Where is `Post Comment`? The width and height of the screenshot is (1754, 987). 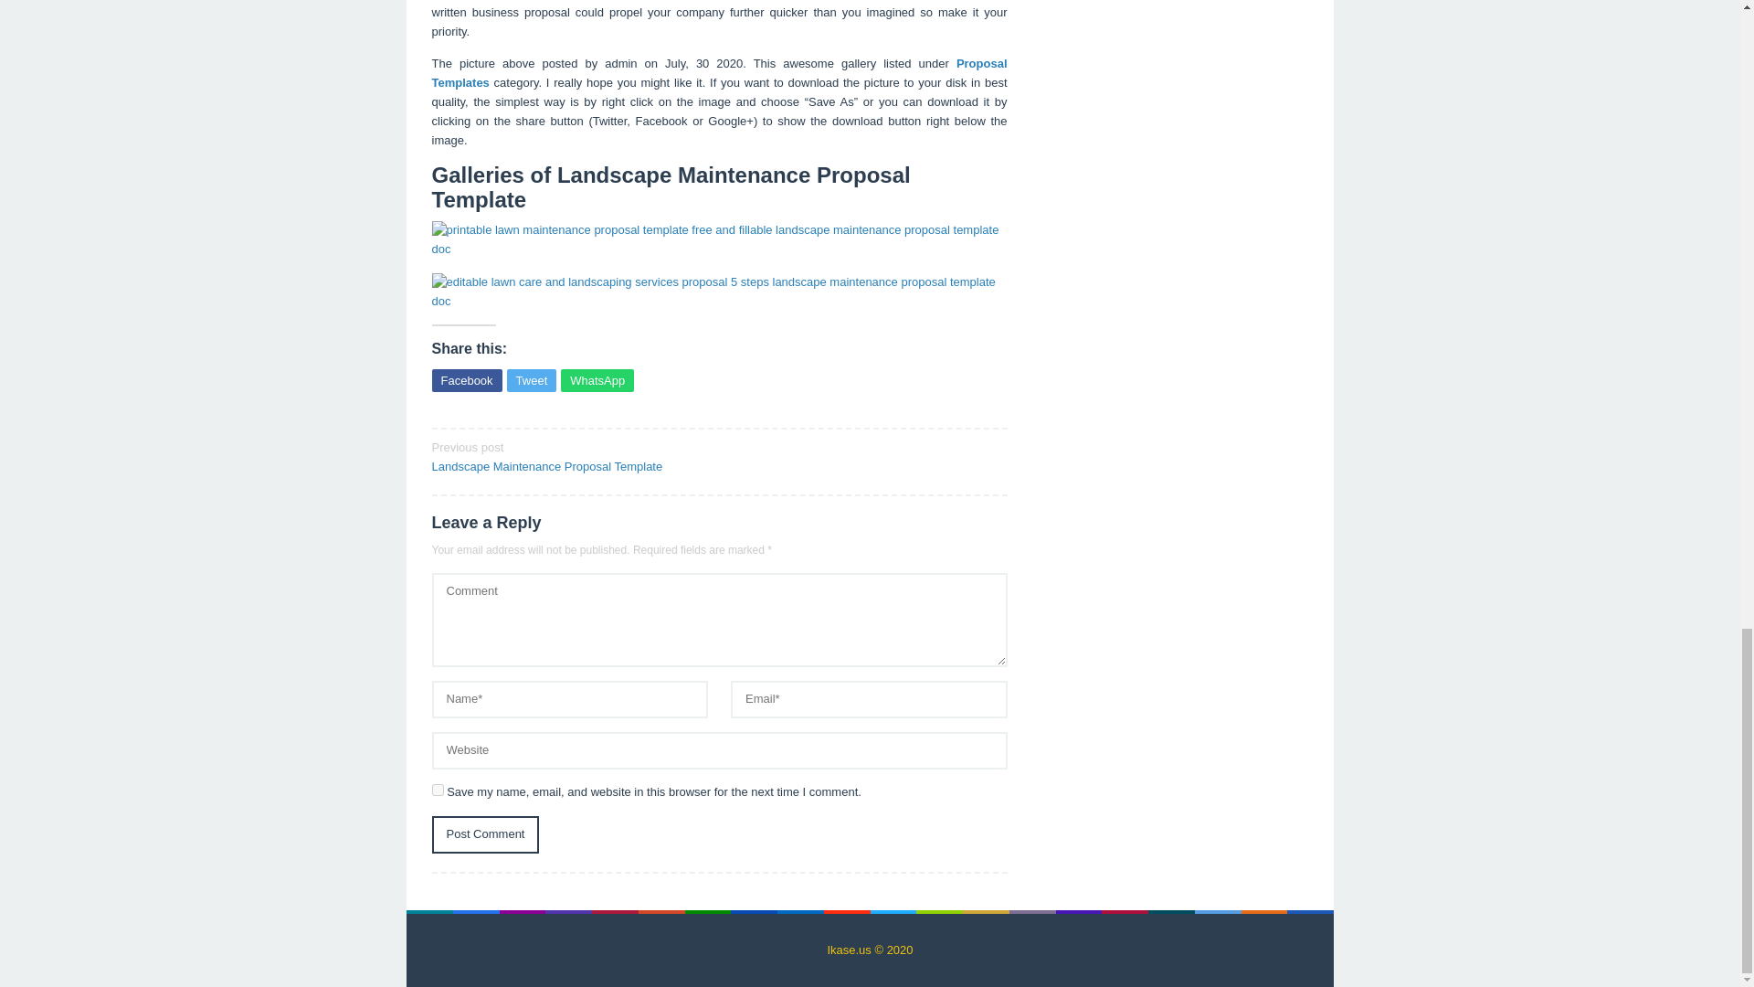
Post Comment is located at coordinates (719, 73).